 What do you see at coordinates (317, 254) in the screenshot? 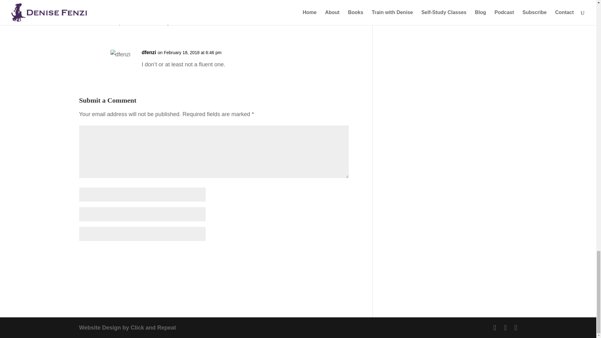
I see `Submit Comment` at bounding box center [317, 254].